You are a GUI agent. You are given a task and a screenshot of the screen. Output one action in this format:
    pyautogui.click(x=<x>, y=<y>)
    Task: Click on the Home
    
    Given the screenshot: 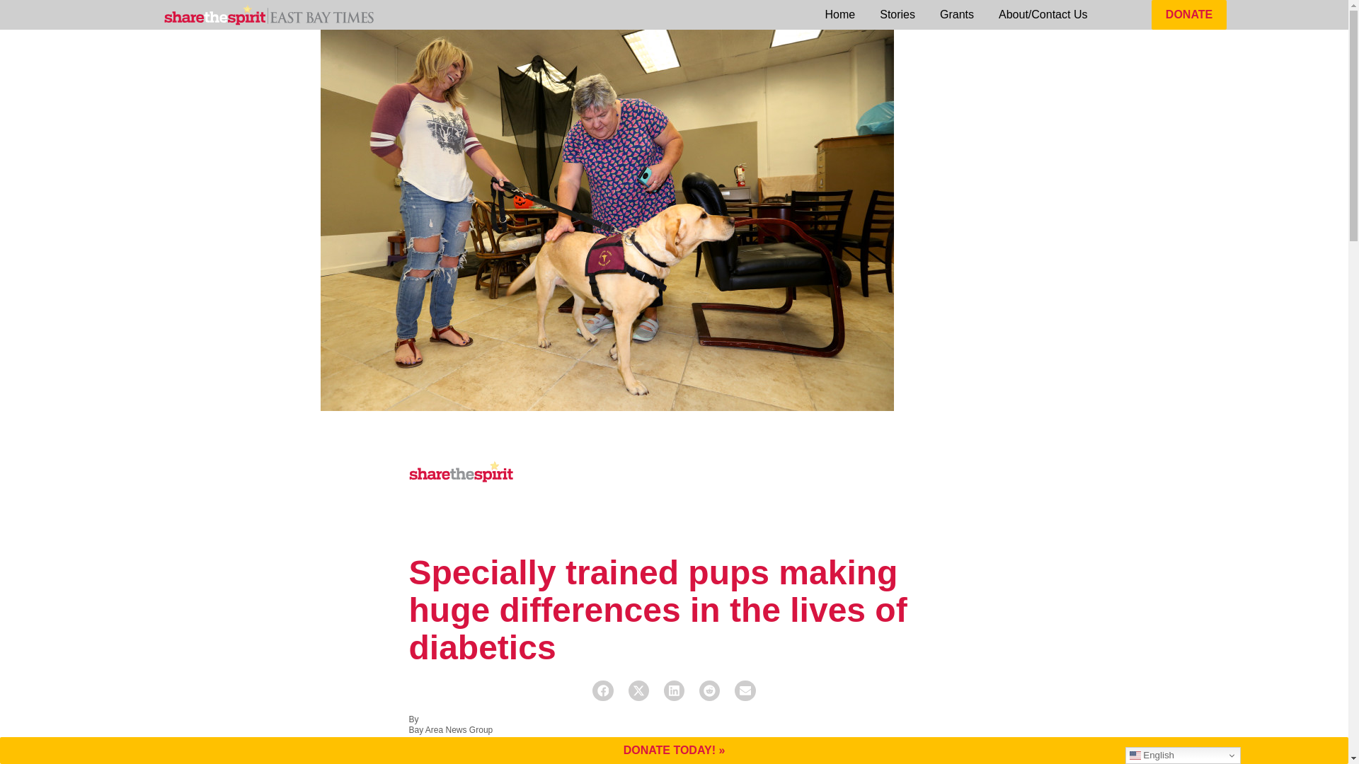 What is the action you would take?
    pyautogui.click(x=840, y=15)
    